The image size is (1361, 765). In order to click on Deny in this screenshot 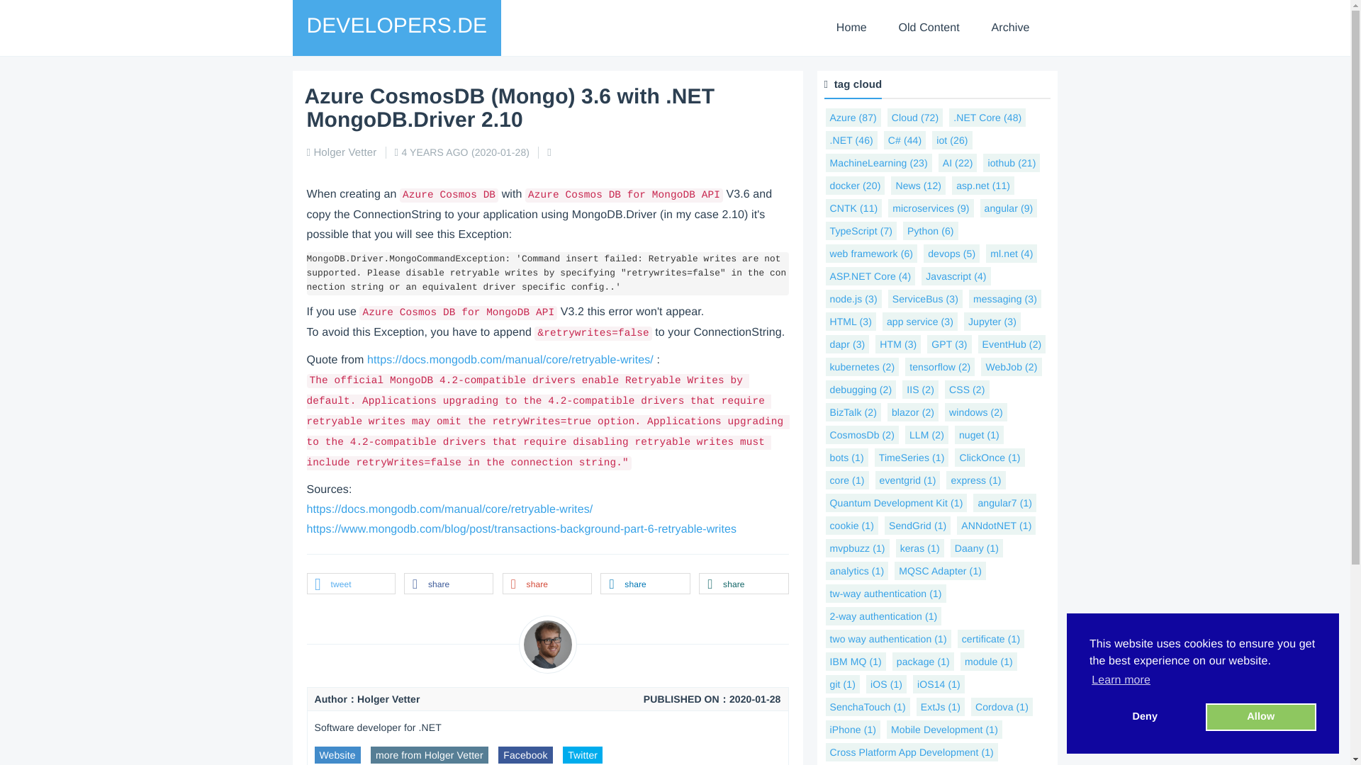, I will do `click(1145, 717)`.